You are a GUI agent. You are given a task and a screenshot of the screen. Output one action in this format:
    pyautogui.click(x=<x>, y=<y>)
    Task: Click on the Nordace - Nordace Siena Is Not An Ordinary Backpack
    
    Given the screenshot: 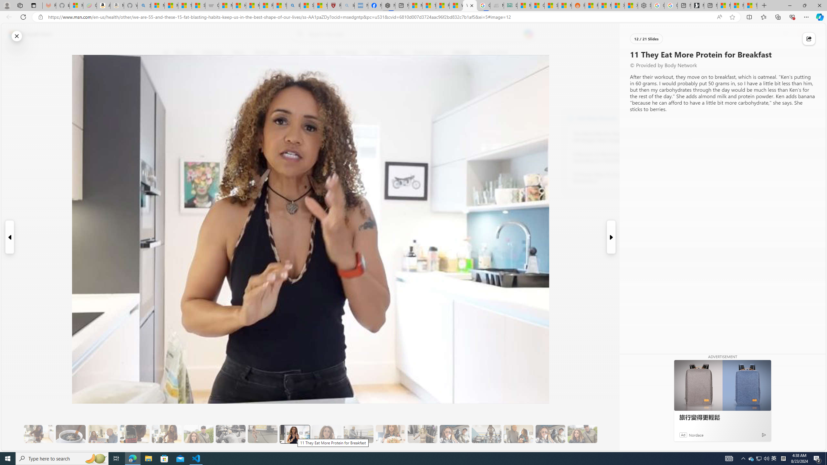 What is the action you would take?
    pyautogui.click(x=388, y=5)
    